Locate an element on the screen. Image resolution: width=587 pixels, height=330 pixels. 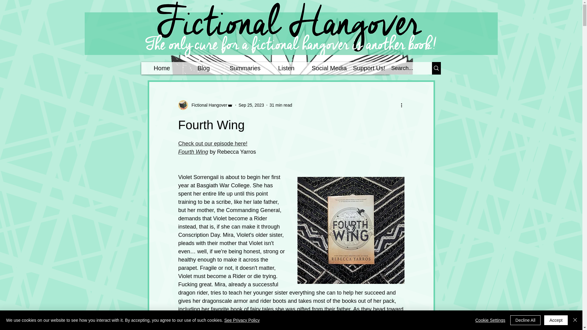
Summaries is located at coordinates (245, 68).